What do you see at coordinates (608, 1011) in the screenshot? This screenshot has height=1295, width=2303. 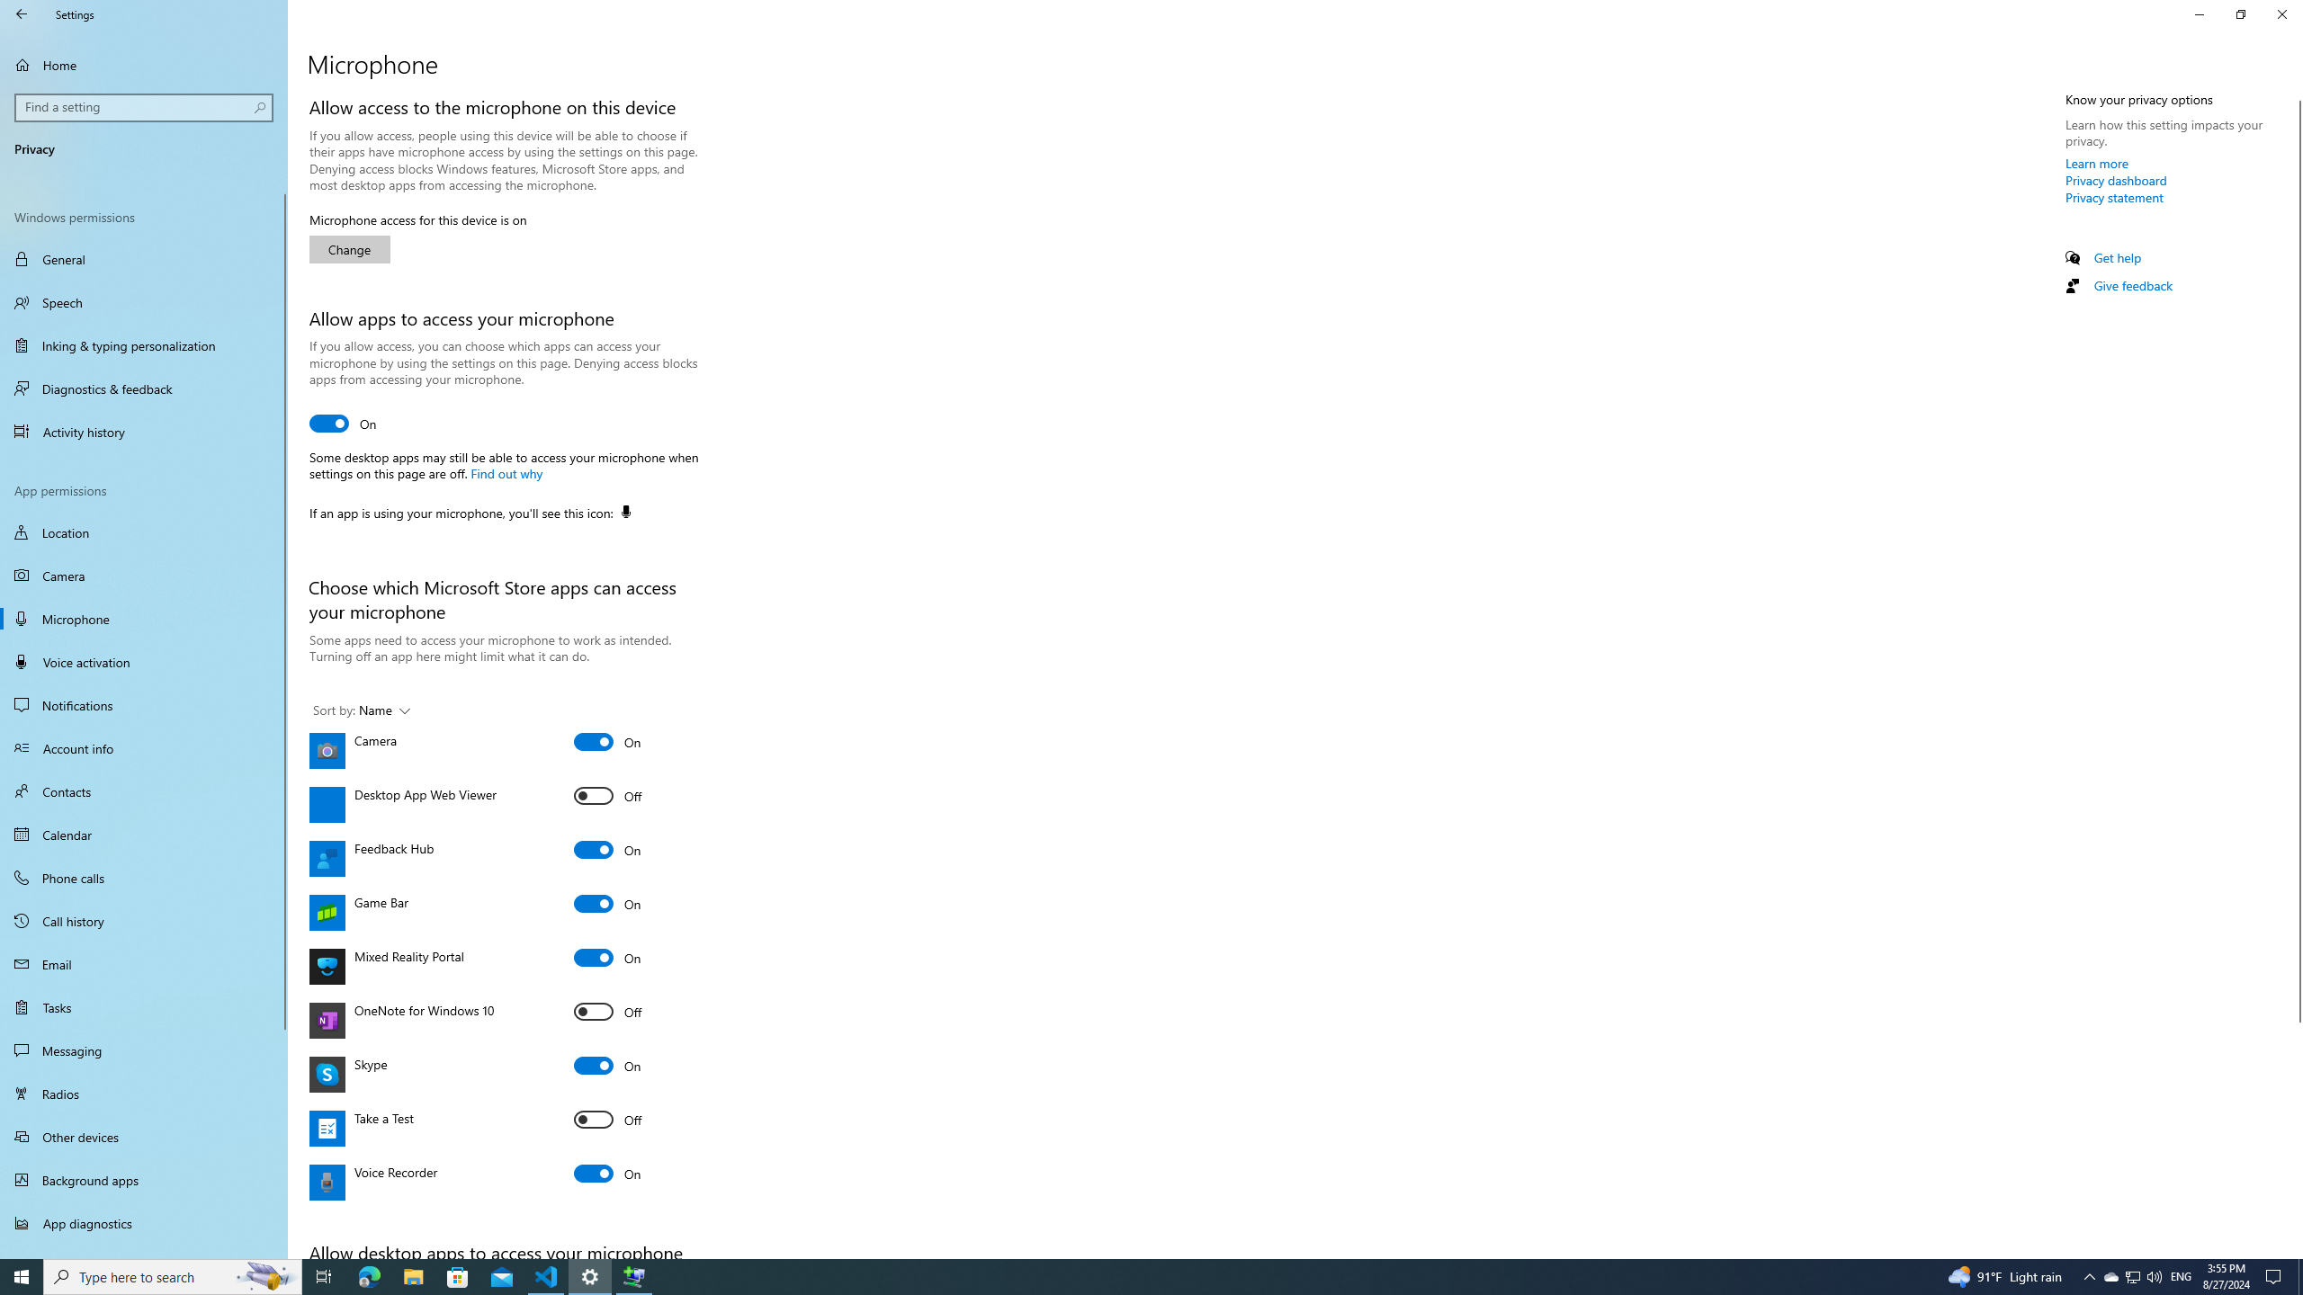 I see `OneNote for Windows 10` at bounding box center [608, 1011].